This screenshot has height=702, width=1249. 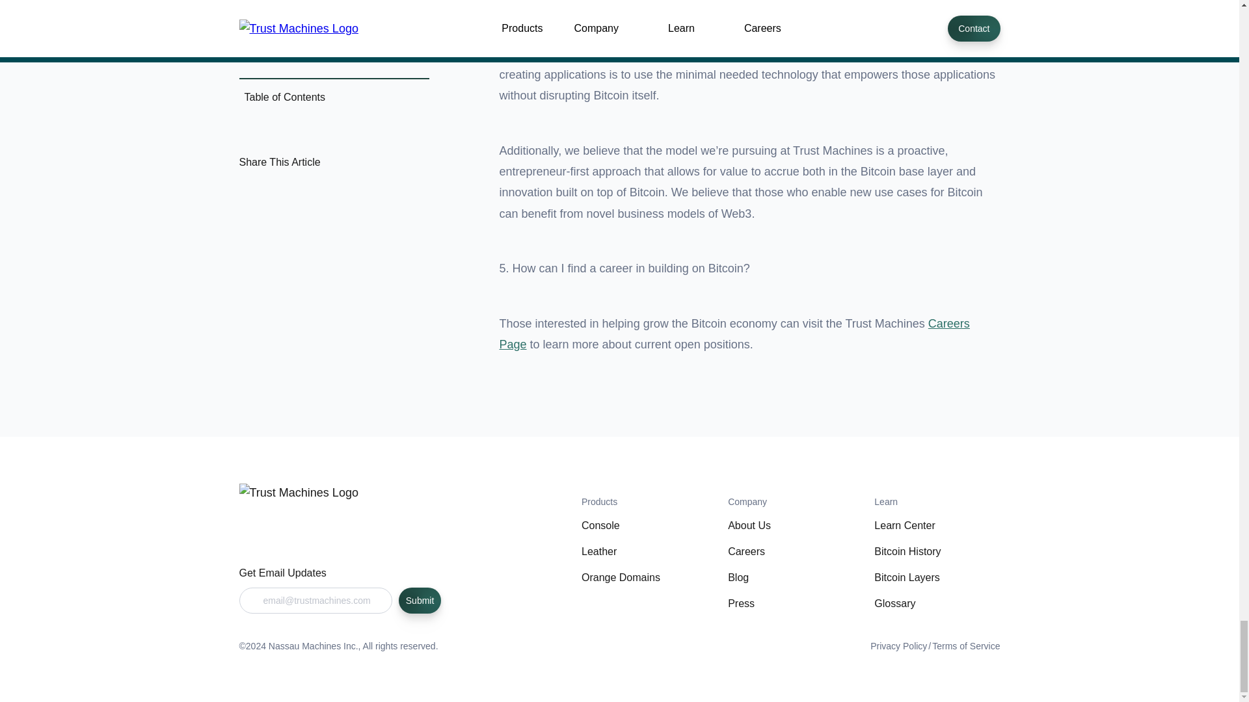 What do you see at coordinates (904, 525) in the screenshot?
I see `Learn Center` at bounding box center [904, 525].